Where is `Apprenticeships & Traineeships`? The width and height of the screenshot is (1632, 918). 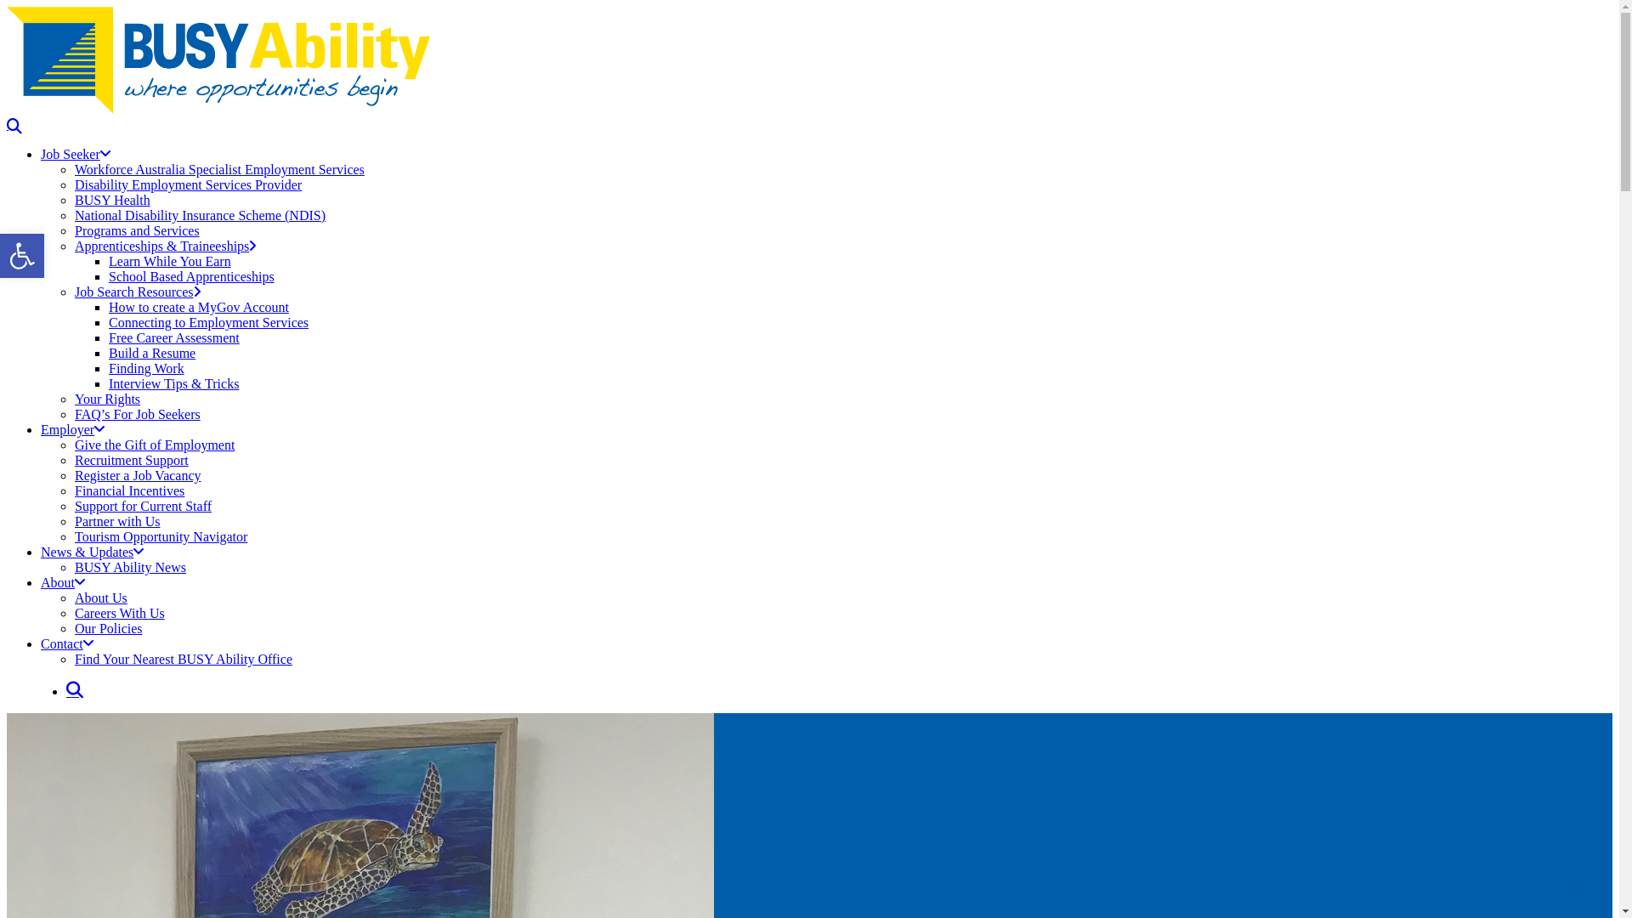
Apprenticeships & Traineeships is located at coordinates (165, 246).